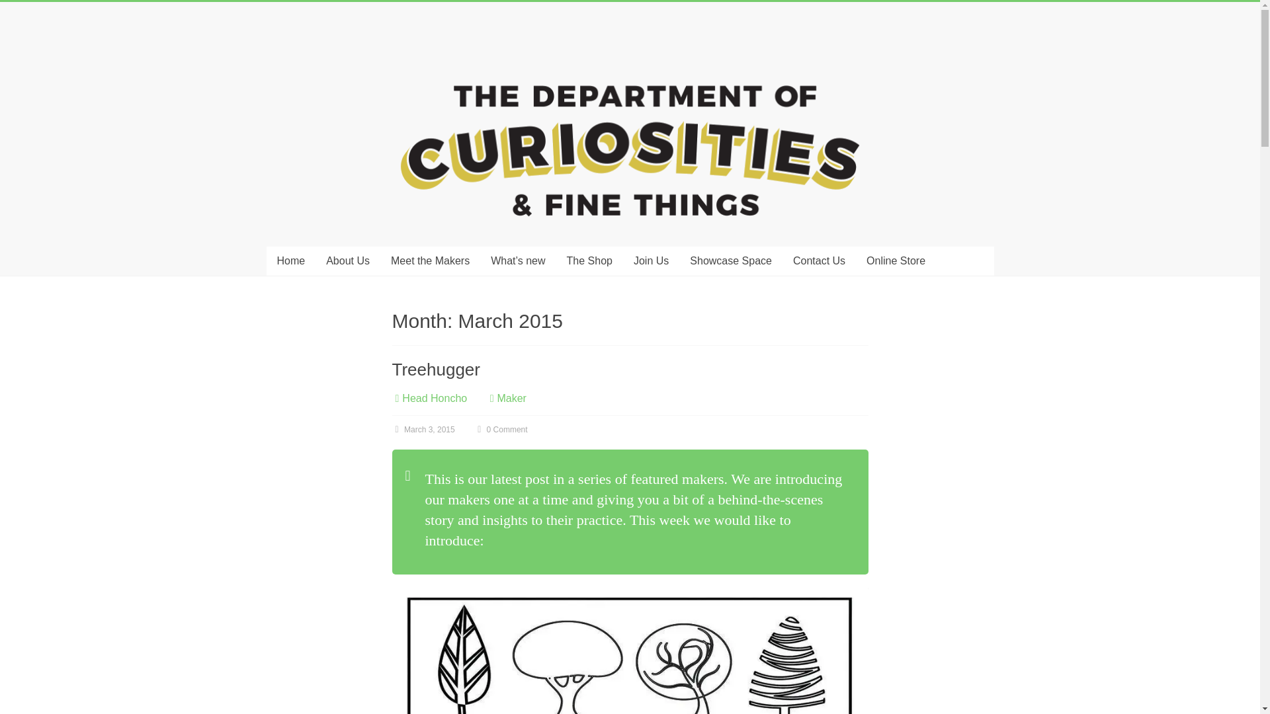  What do you see at coordinates (819, 260) in the screenshot?
I see `Contact Us` at bounding box center [819, 260].